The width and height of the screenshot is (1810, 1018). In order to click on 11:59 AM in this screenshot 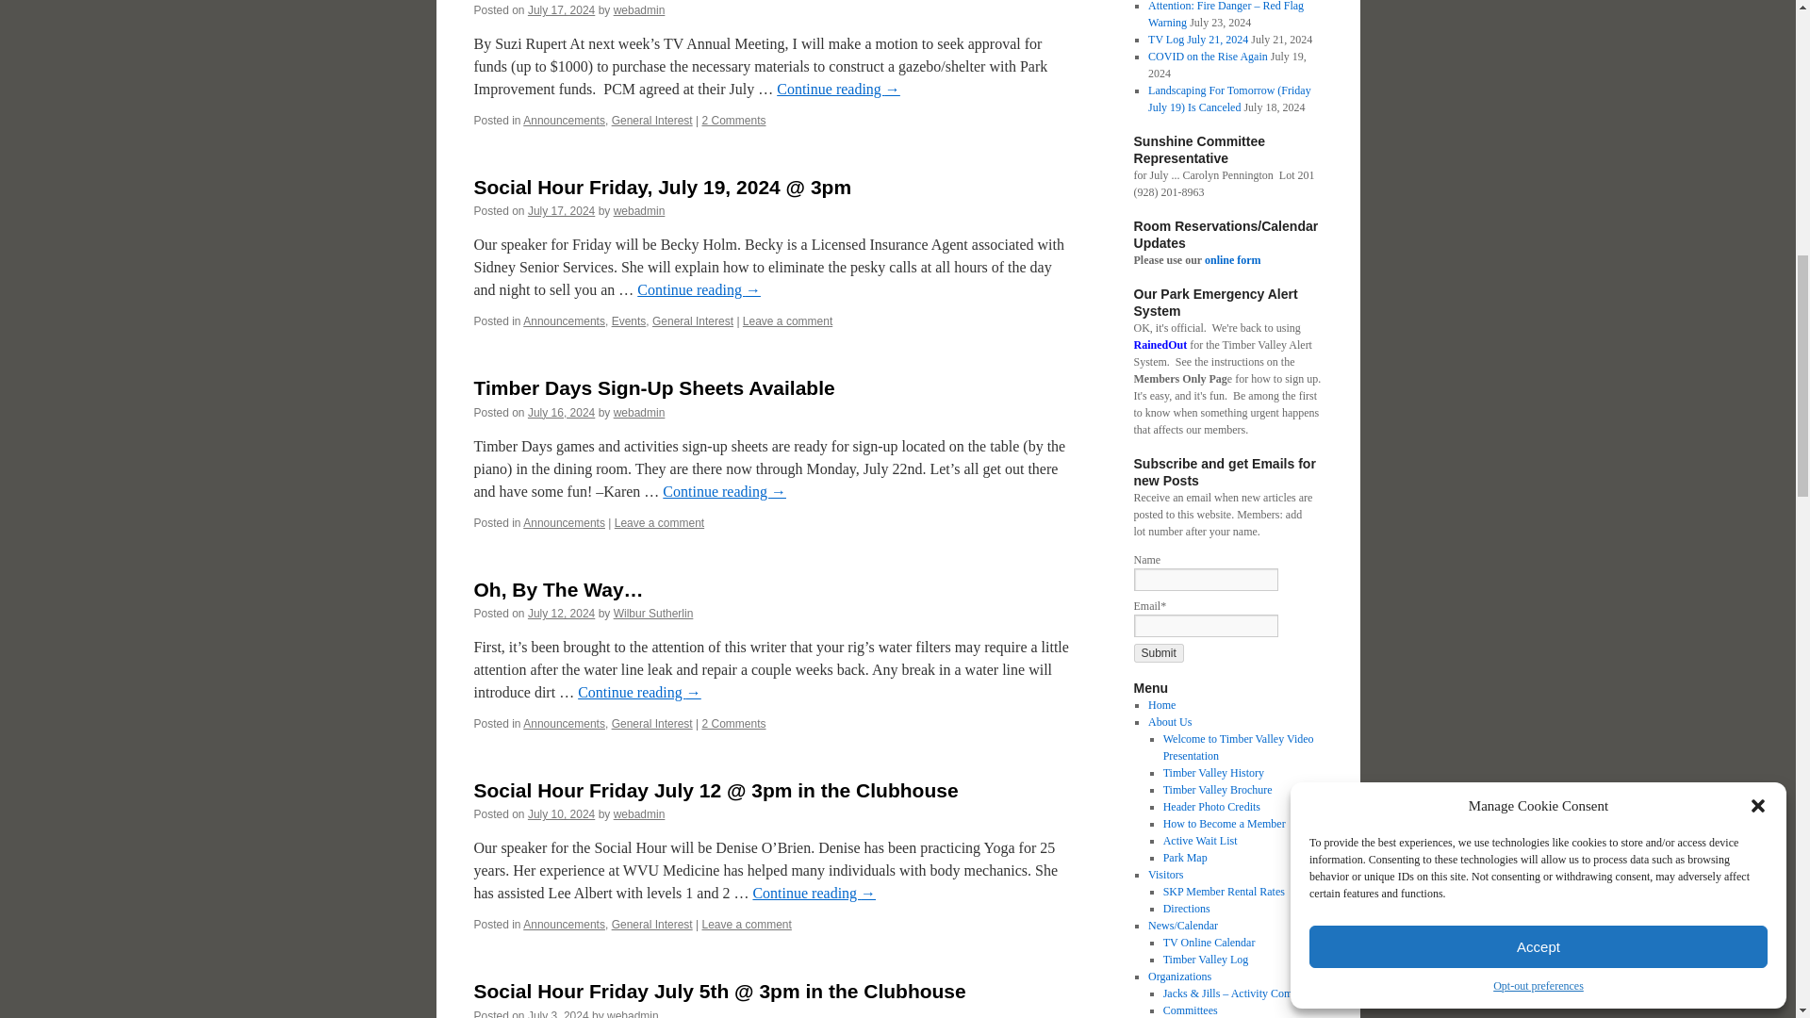, I will do `click(562, 814)`.